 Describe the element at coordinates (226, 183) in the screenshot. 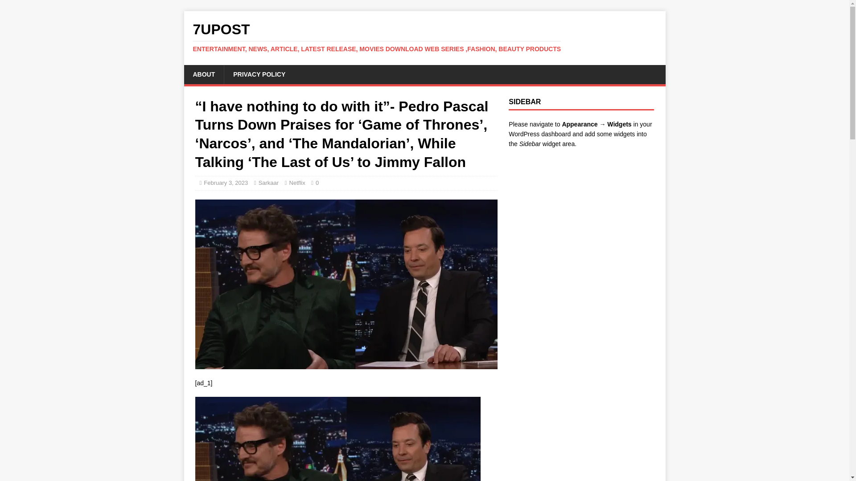

I see `February 3, 2023` at that location.